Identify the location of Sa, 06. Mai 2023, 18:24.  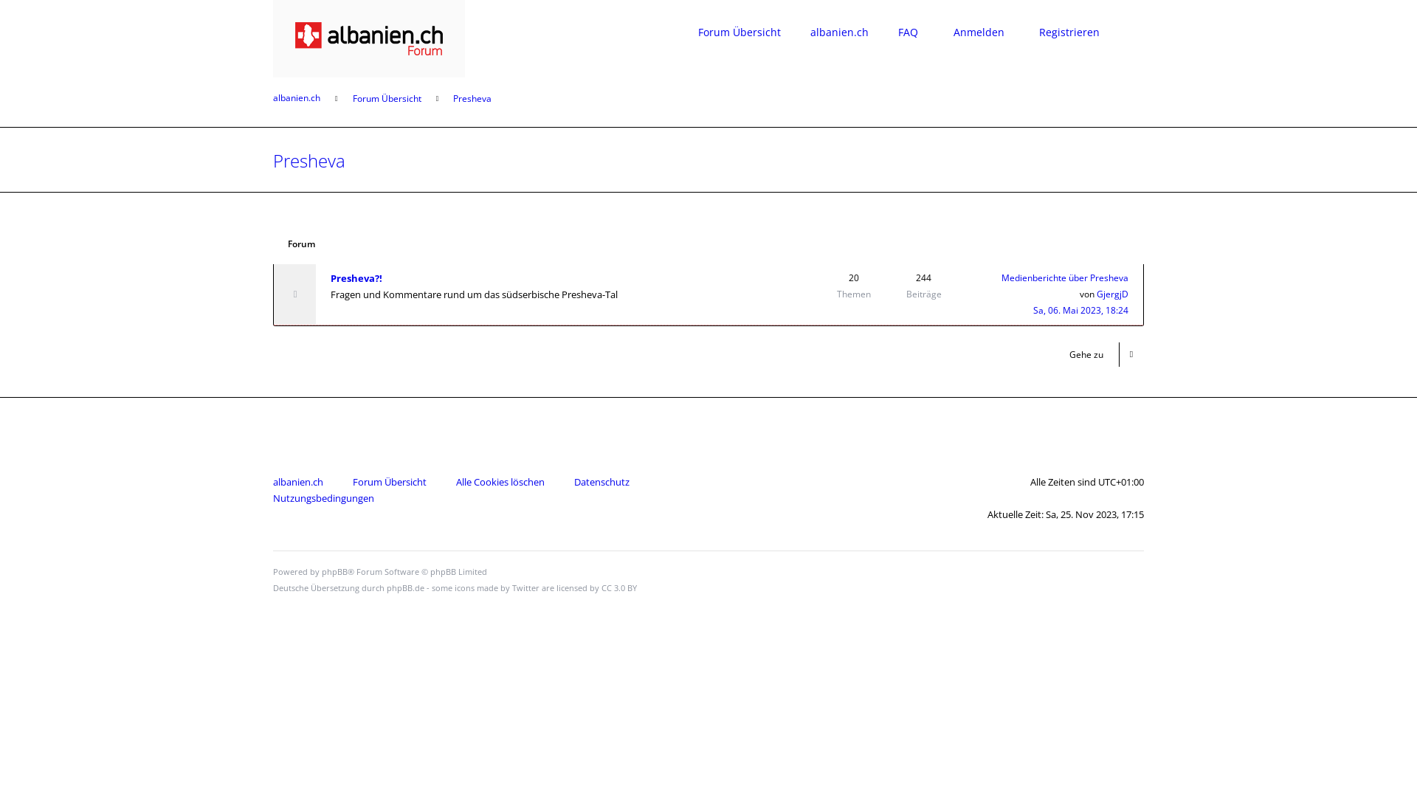
(1080, 310).